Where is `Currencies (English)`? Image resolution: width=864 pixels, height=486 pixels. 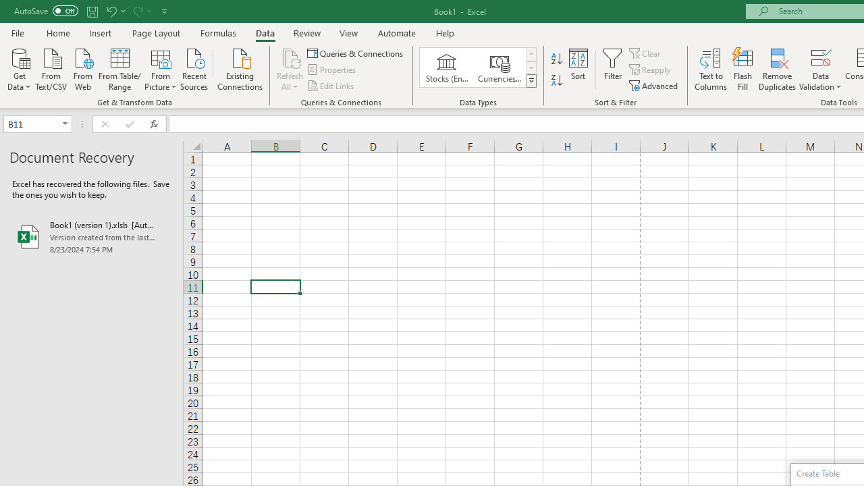
Currencies (English) is located at coordinates (500, 67).